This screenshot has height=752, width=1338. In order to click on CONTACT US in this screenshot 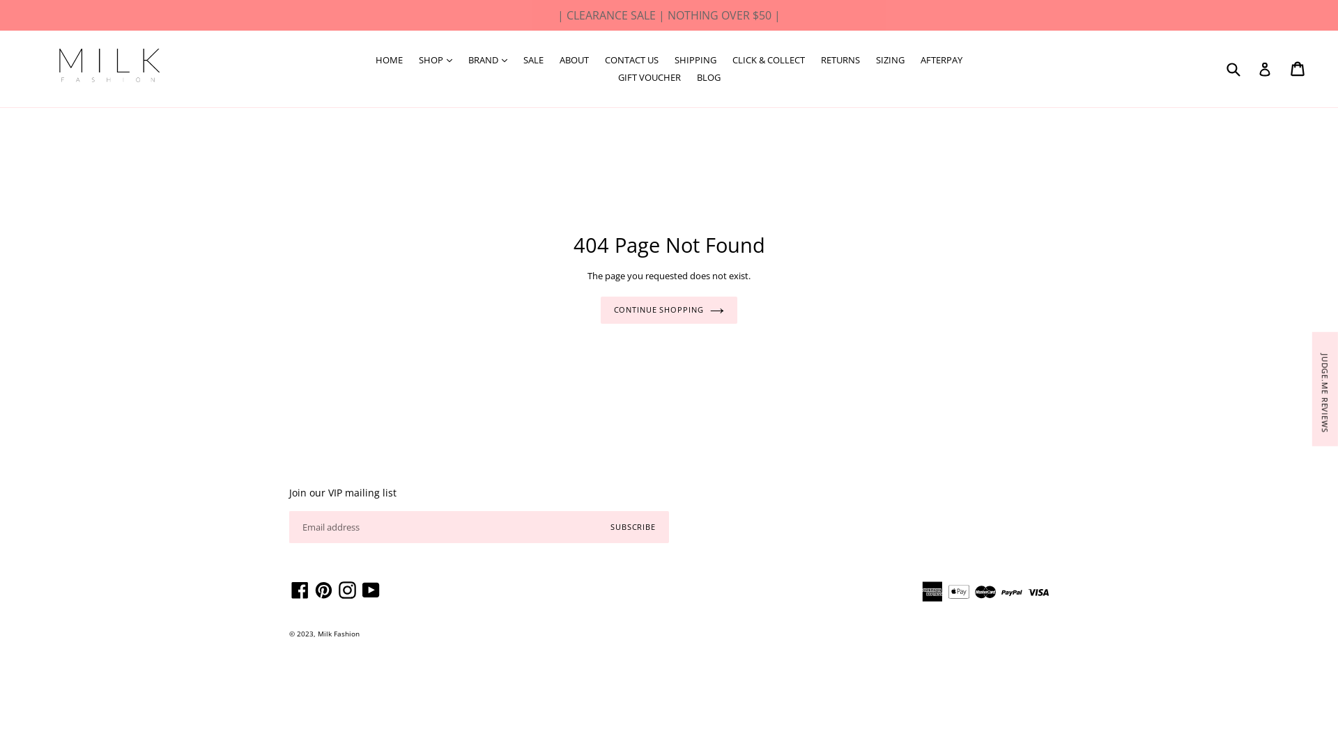, I will do `click(631, 61)`.